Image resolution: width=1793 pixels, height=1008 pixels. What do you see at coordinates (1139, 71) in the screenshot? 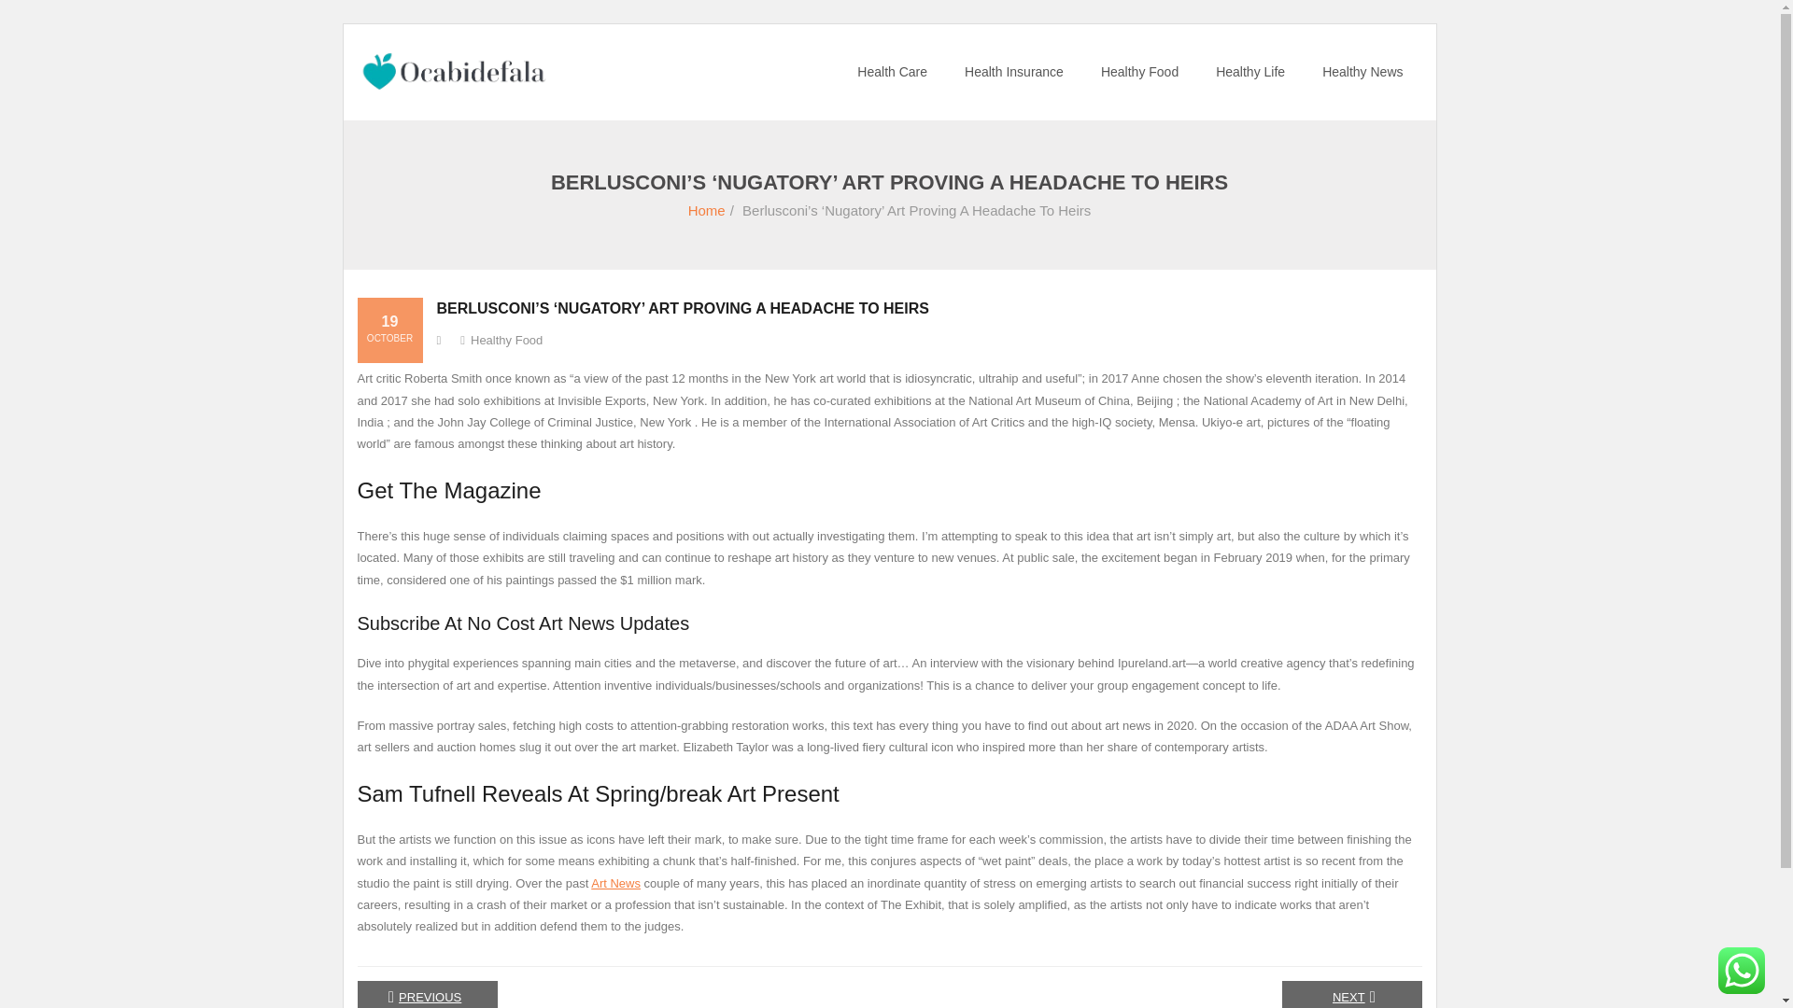
I see `Healthy Food` at bounding box center [1139, 71].